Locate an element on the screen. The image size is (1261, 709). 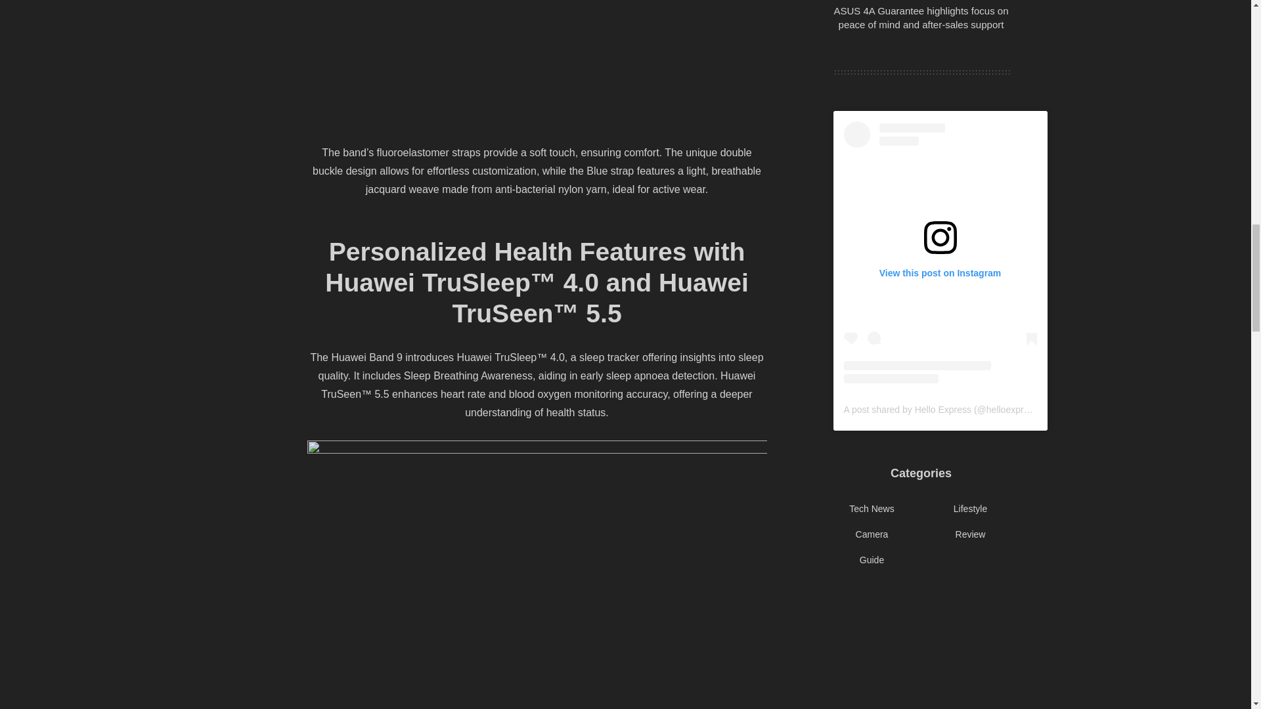
 Camera is located at coordinates (872, 534).